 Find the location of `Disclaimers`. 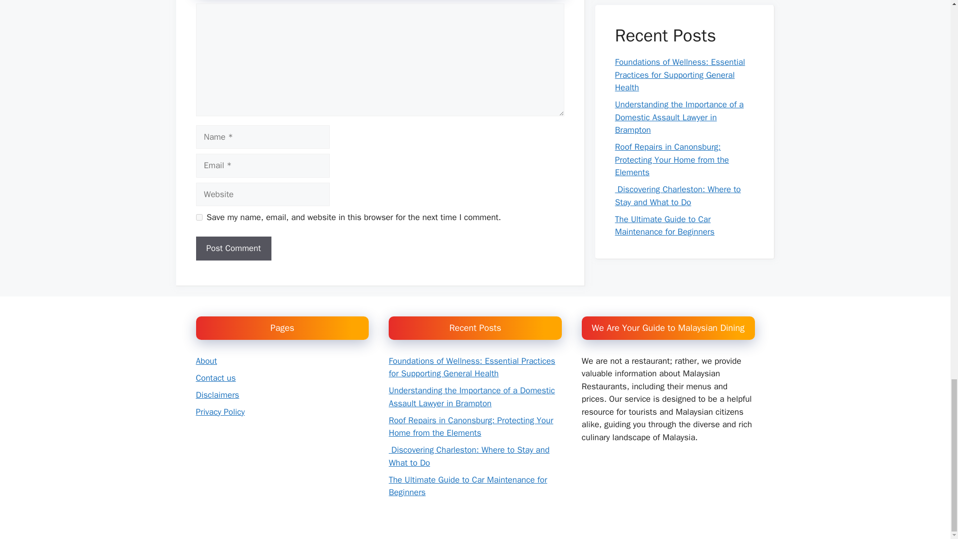

Disclaimers is located at coordinates (217, 395).